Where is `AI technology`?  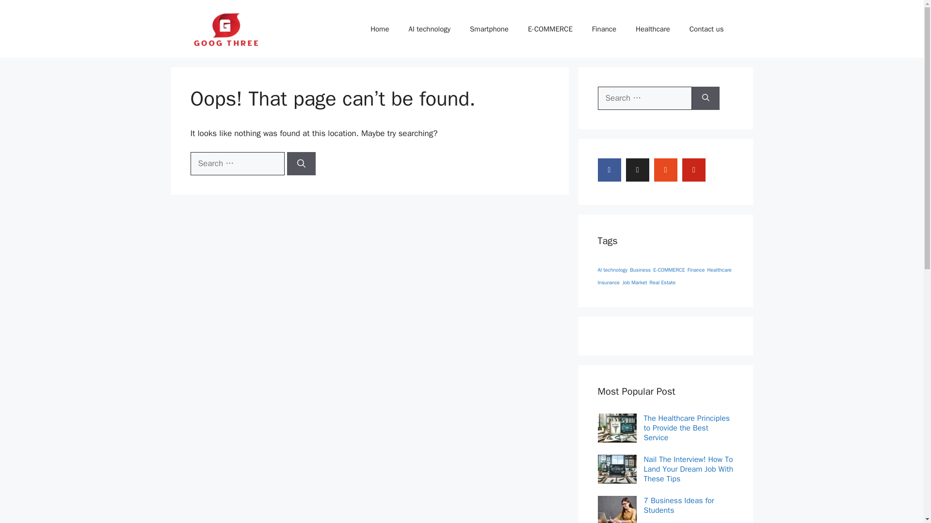
AI technology is located at coordinates (429, 29).